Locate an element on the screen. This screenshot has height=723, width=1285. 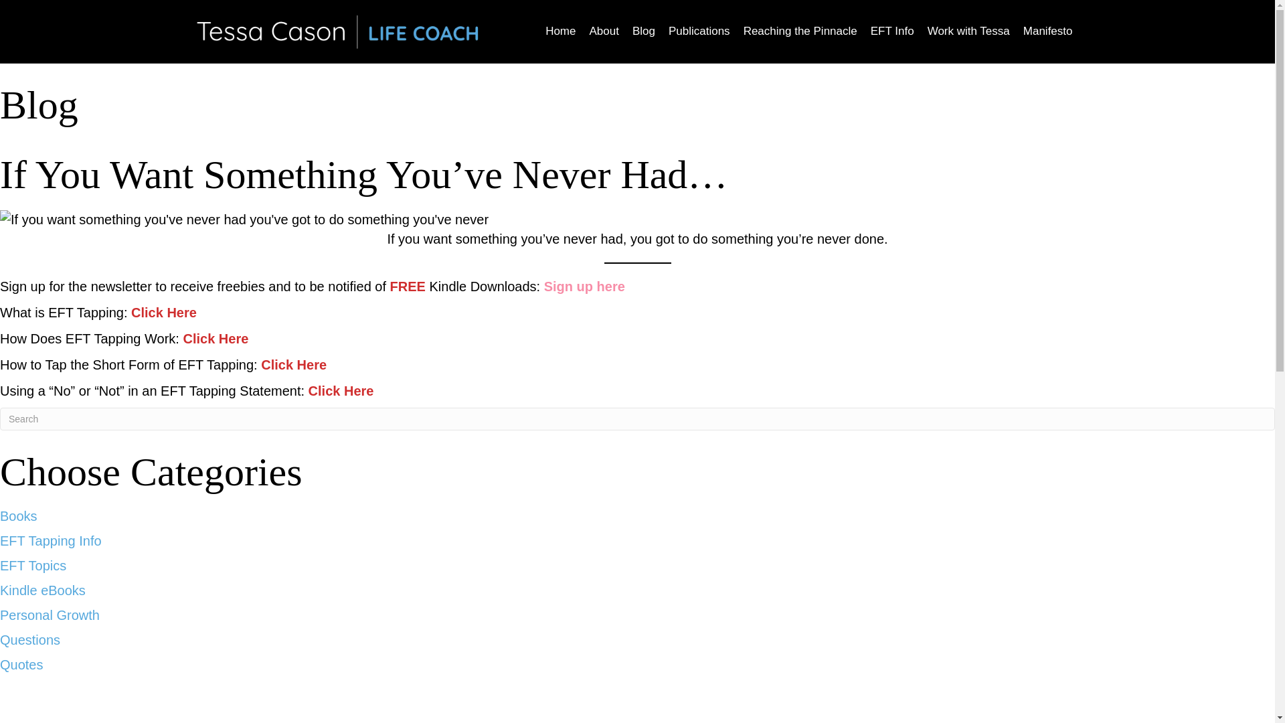
Home is located at coordinates (560, 31).